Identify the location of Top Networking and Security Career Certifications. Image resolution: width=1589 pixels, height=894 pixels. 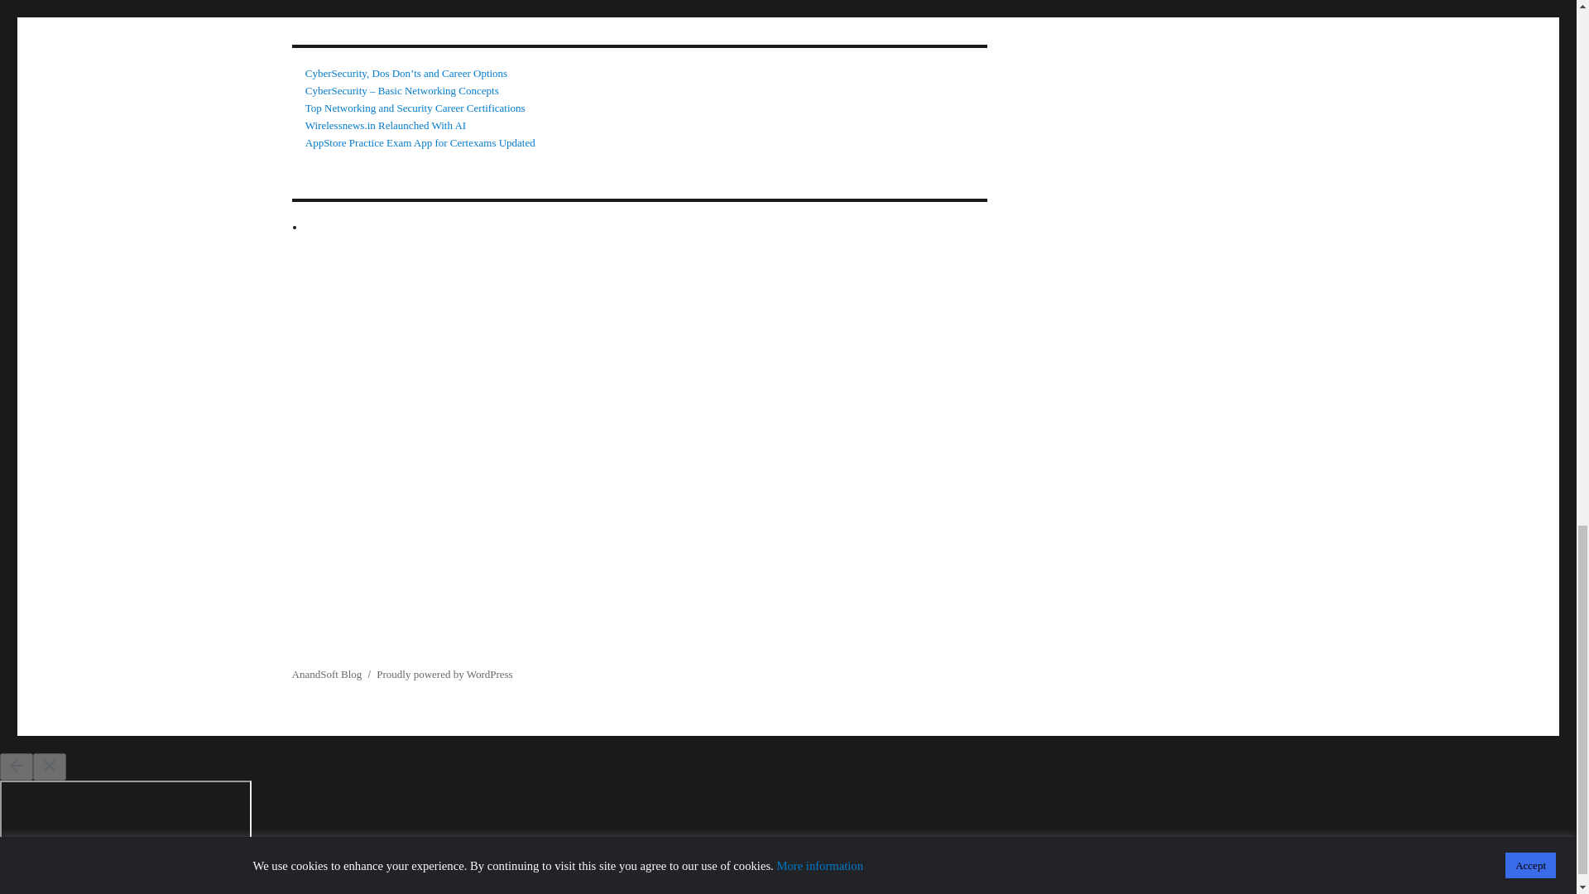
(415, 108).